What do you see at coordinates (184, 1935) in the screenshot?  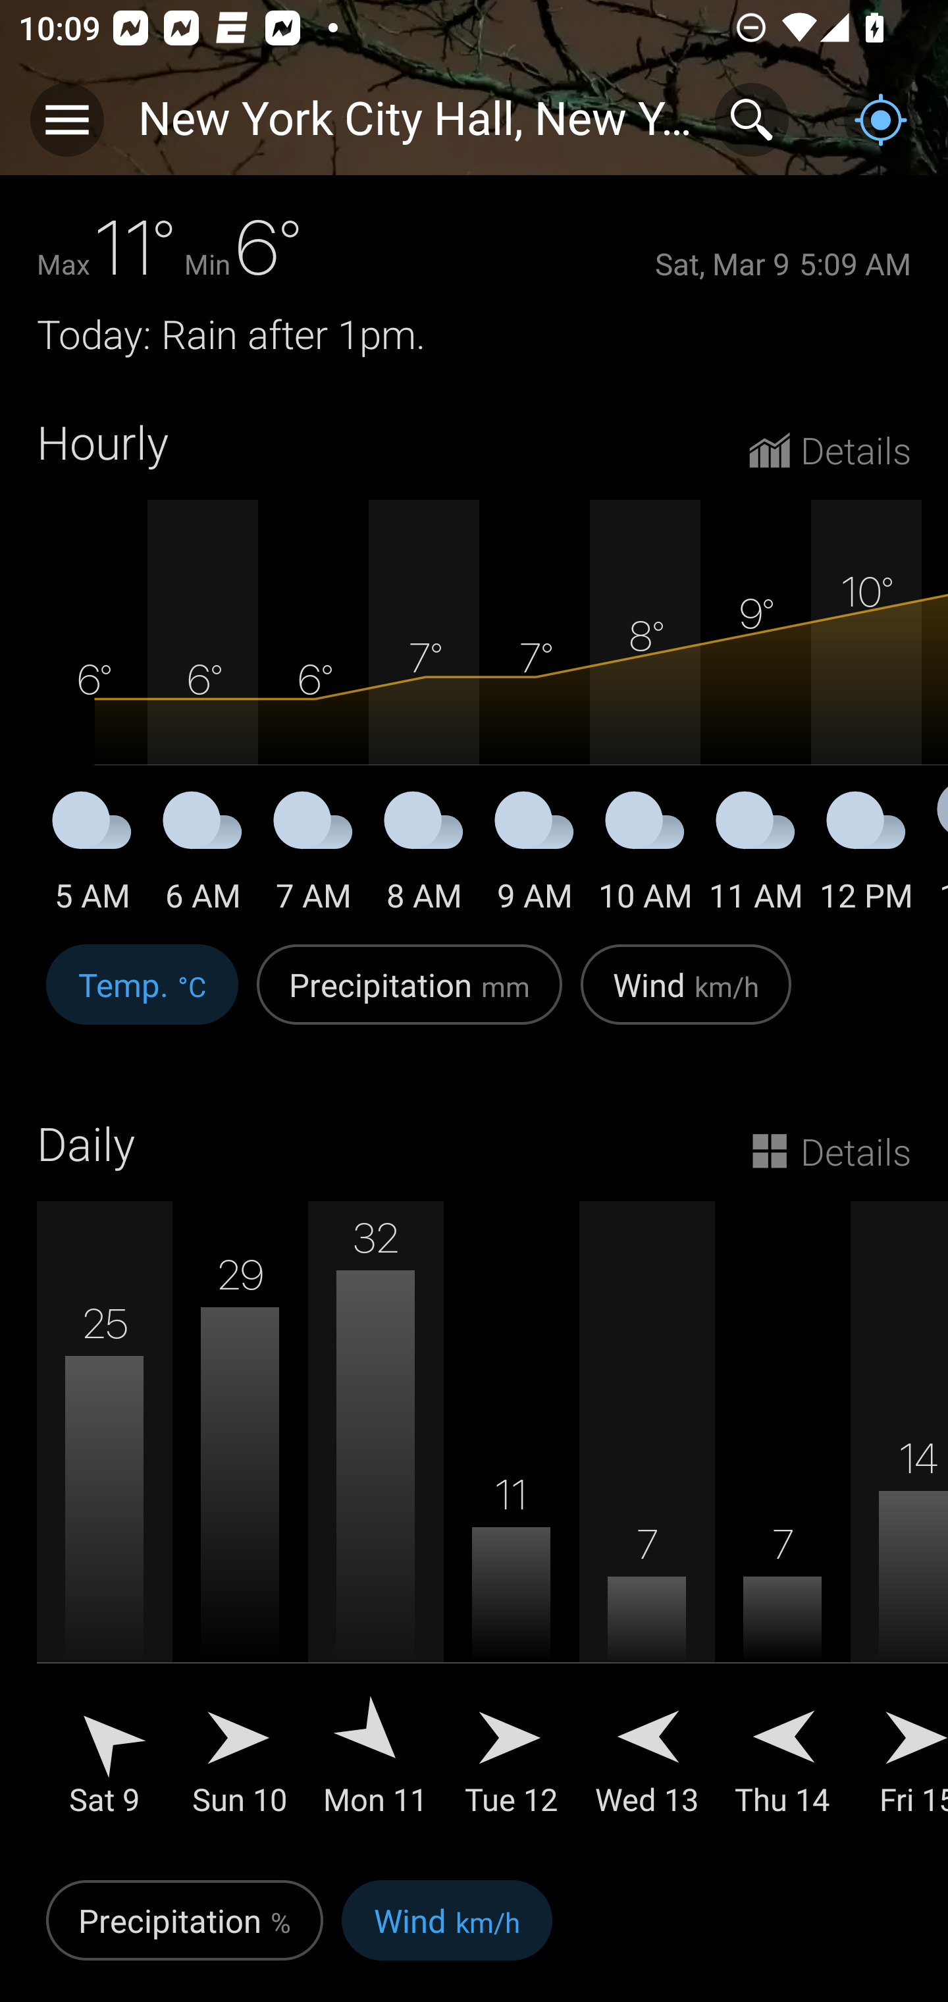 I see `Precipitation %` at bounding box center [184, 1935].